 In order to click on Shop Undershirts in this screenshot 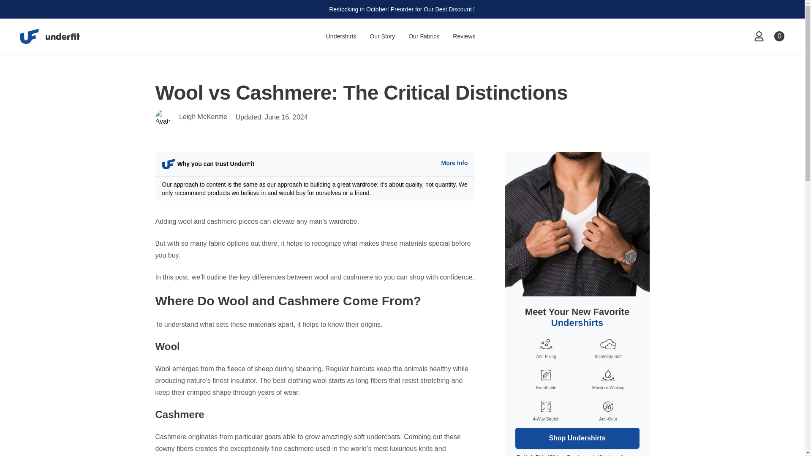, I will do `click(577, 438)`.